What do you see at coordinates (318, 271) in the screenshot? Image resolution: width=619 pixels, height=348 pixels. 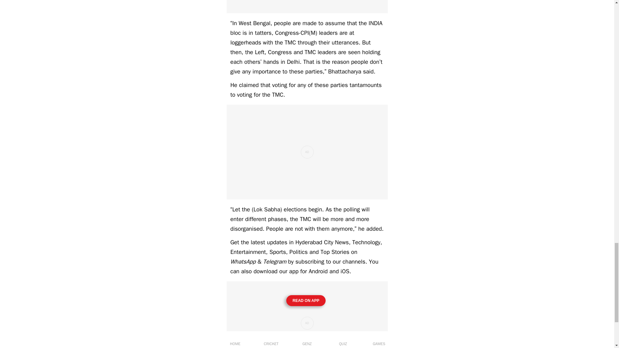 I see `Android` at bounding box center [318, 271].